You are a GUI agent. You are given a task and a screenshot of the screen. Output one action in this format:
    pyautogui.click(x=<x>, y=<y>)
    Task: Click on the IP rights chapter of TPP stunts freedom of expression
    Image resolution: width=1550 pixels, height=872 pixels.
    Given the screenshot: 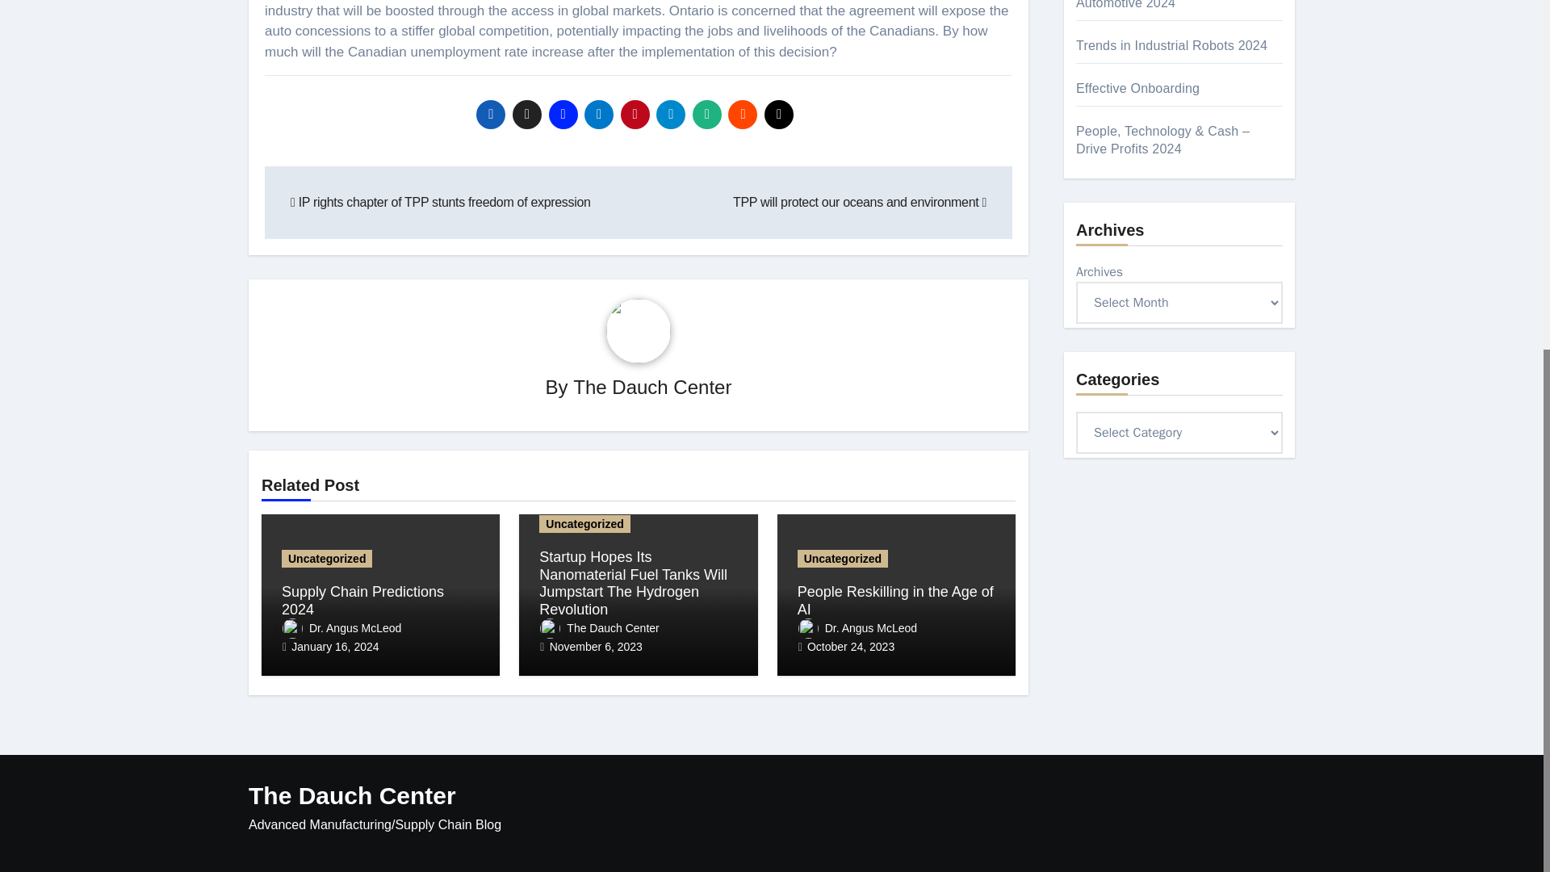 What is the action you would take?
    pyautogui.click(x=441, y=202)
    